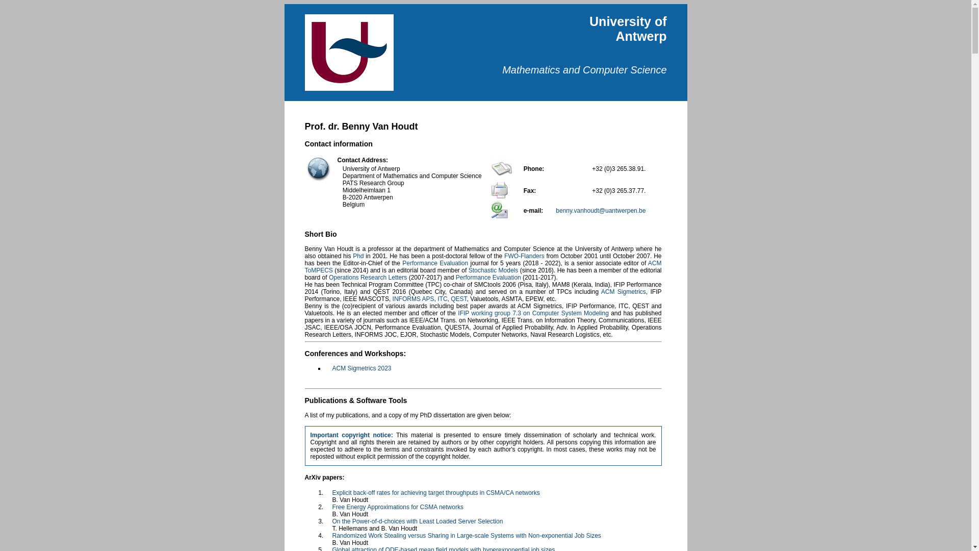  Describe the element at coordinates (435, 263) in the screenshot. I see `Performance Evaluation` at that location.